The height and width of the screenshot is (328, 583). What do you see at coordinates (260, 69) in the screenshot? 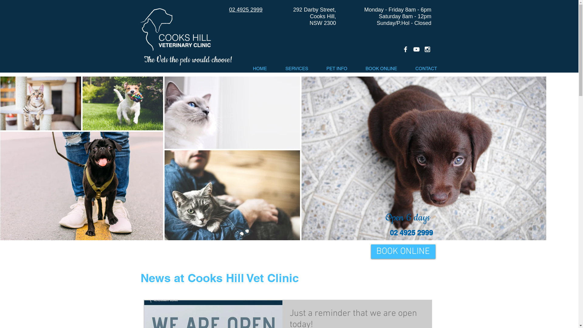
I see `HOME` at bounding box center [260, 69].